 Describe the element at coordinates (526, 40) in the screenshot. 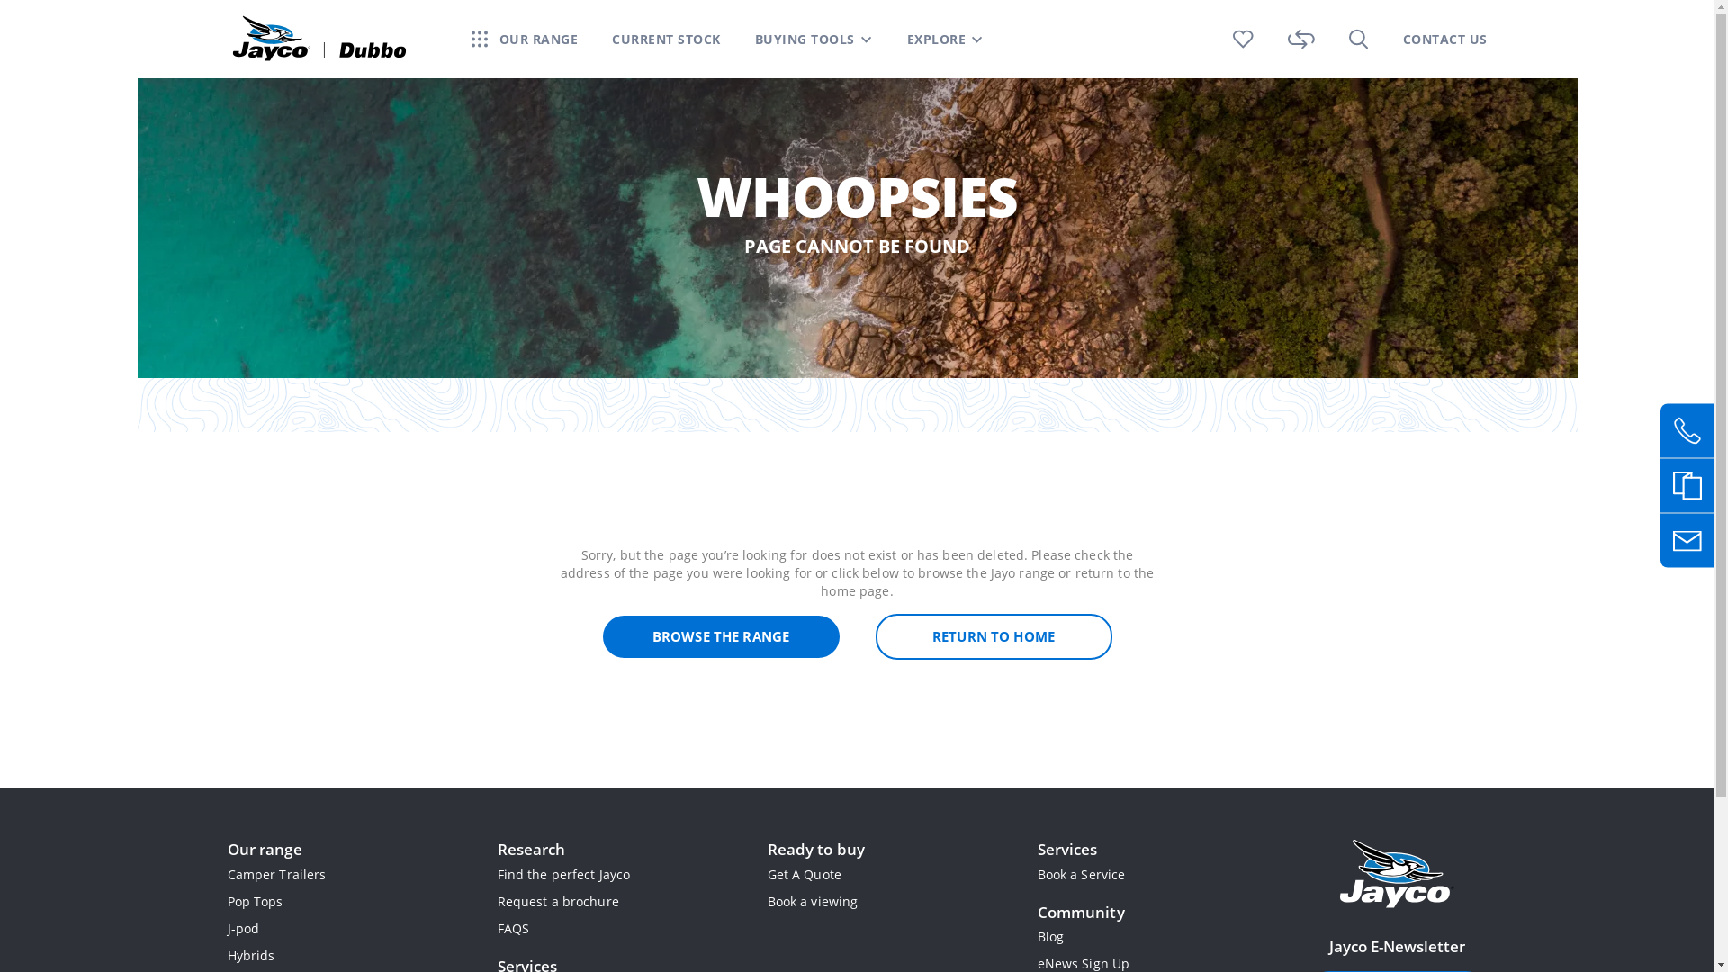

I see `OUR RANGE` at that location.